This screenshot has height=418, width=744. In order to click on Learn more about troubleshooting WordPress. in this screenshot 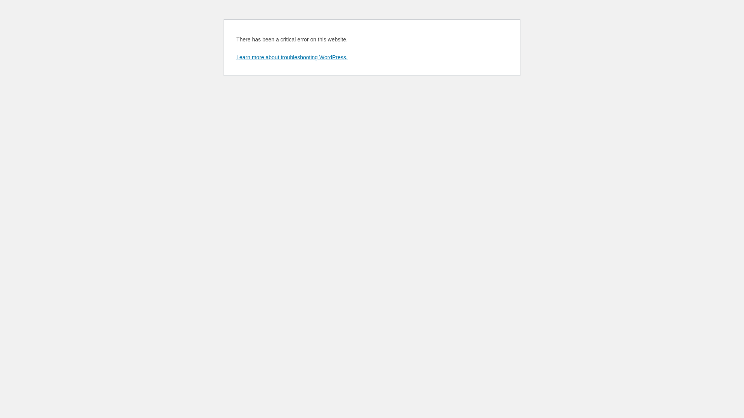, I will do `click(292, 57)`.